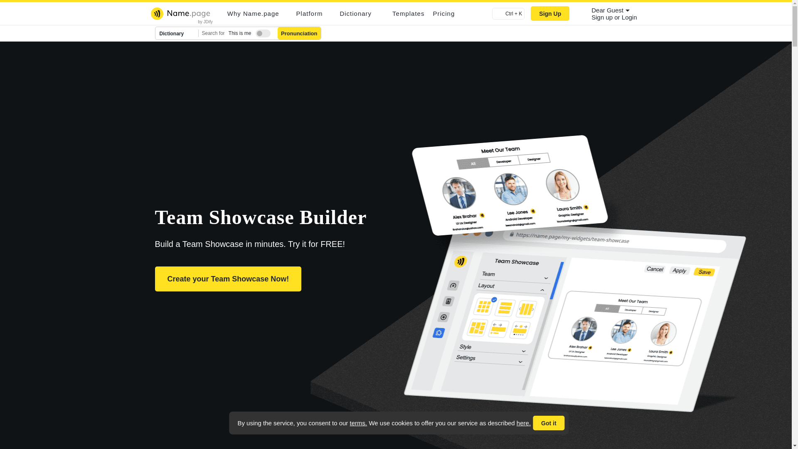 Image resolution: width=798 pixels, height=449 pixels. I want to click on Sign Up, so click(550, 13).